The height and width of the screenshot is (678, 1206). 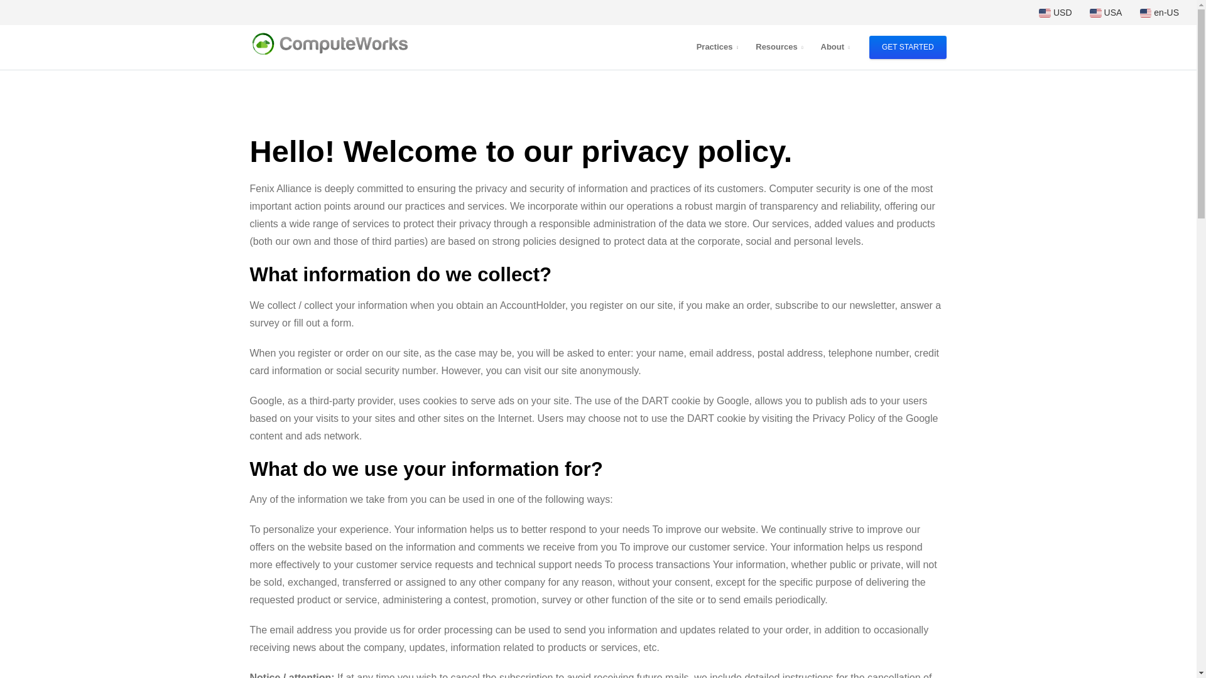 I want to click on USD, so click(x=1055, y=13).